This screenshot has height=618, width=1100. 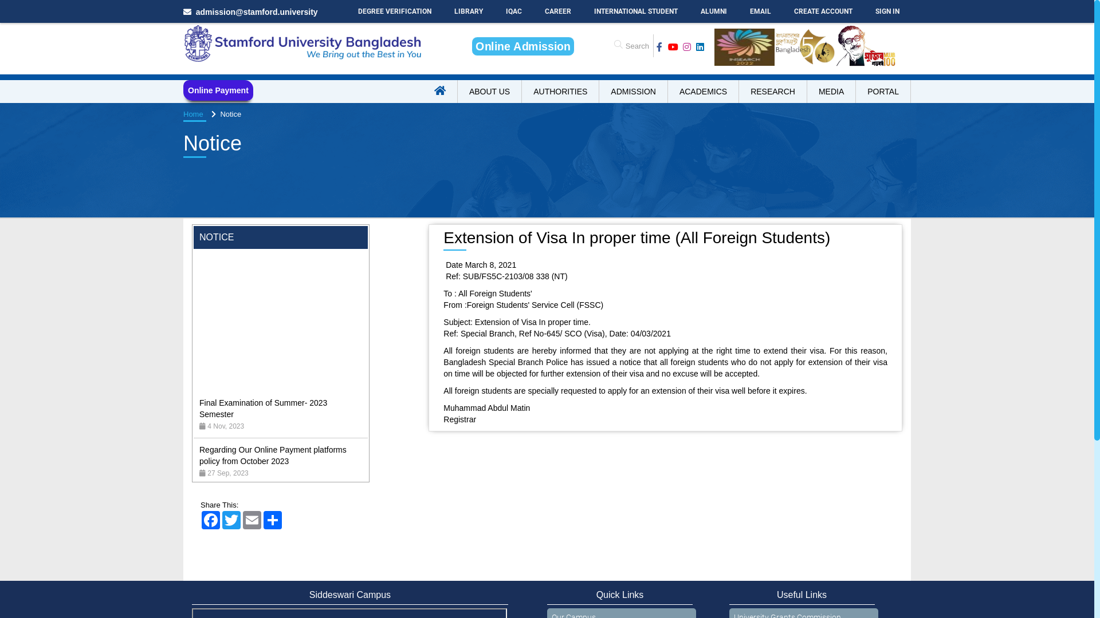 What do you see at coordinates (231, 520) in the screenshot?
I see `Twitter` at bounding box center [231, 520].